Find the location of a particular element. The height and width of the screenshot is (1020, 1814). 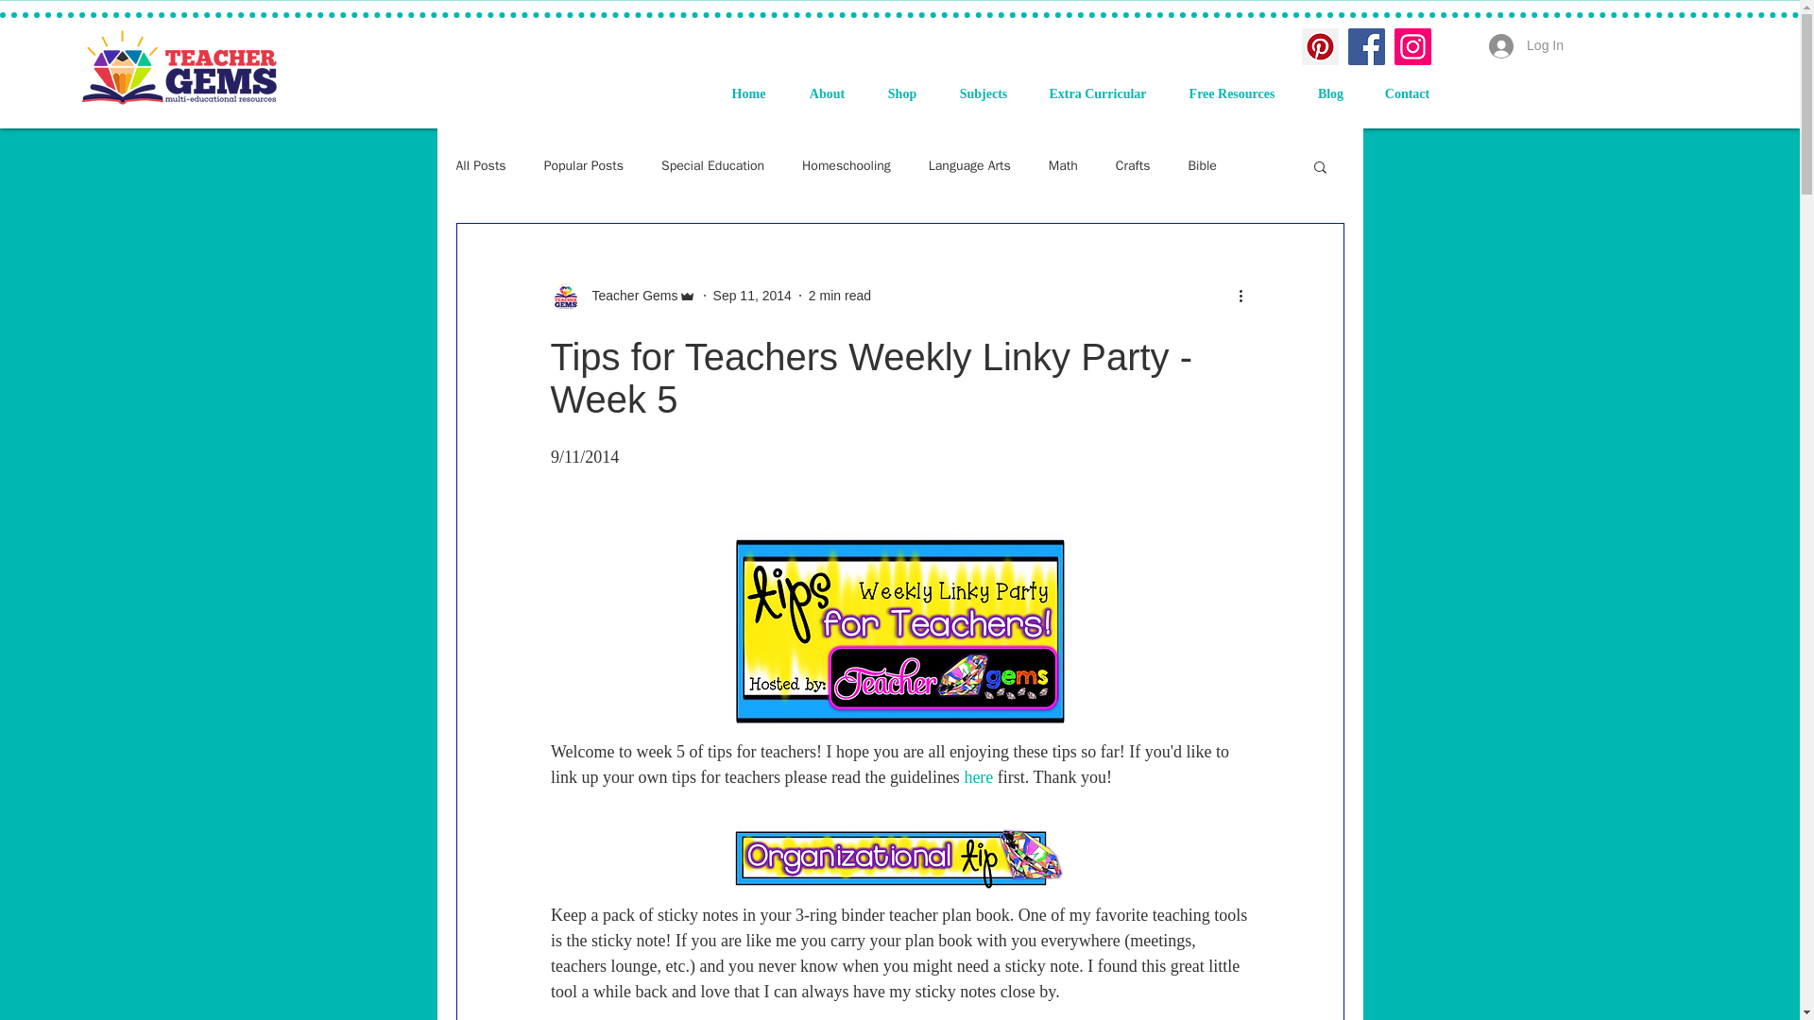

Shop is located at coordinates (901, 94).